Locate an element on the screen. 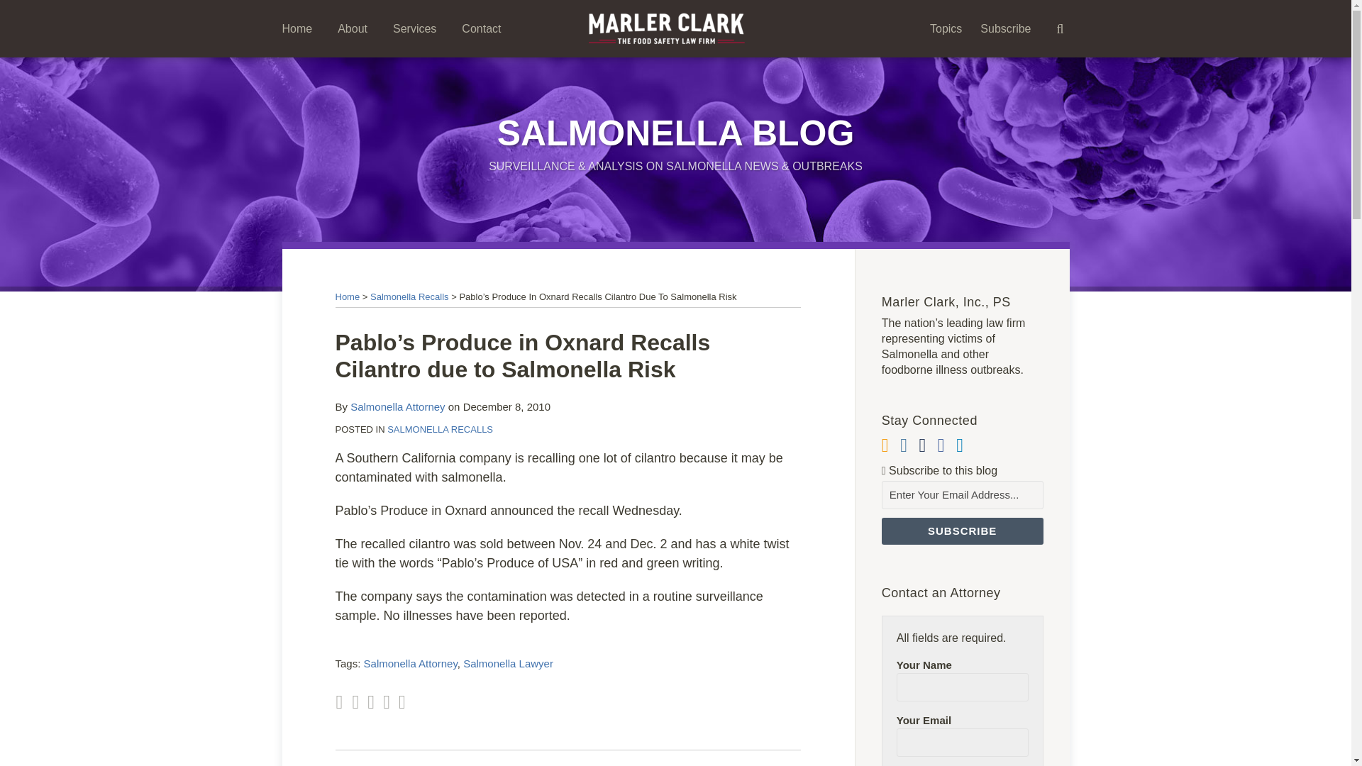 Image resolution: width=1362 pixels, height=766 pixels. Subscribe is located at coordinates (962, 531).